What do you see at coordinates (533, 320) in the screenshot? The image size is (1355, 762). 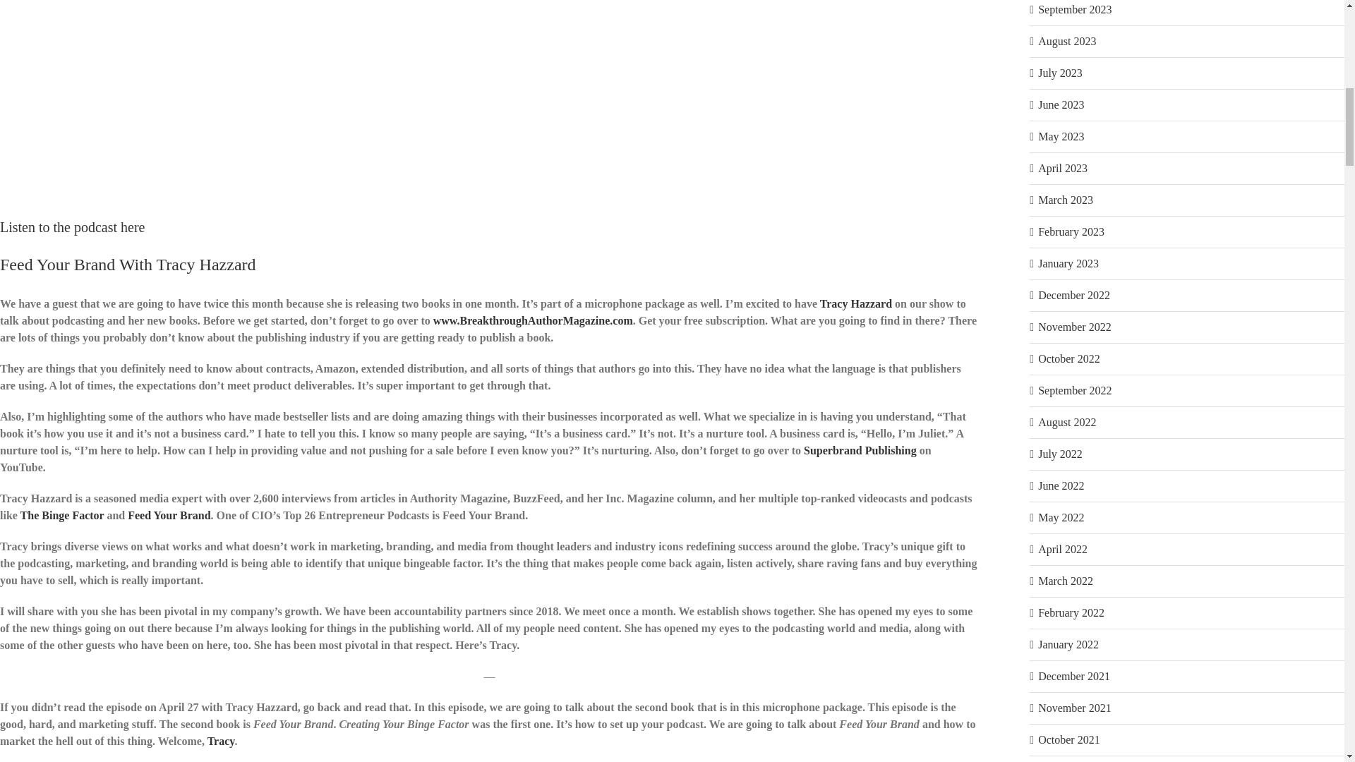 I see `www.BreakthroughAuthorMagazine.com` at bounding box center [533, 320].